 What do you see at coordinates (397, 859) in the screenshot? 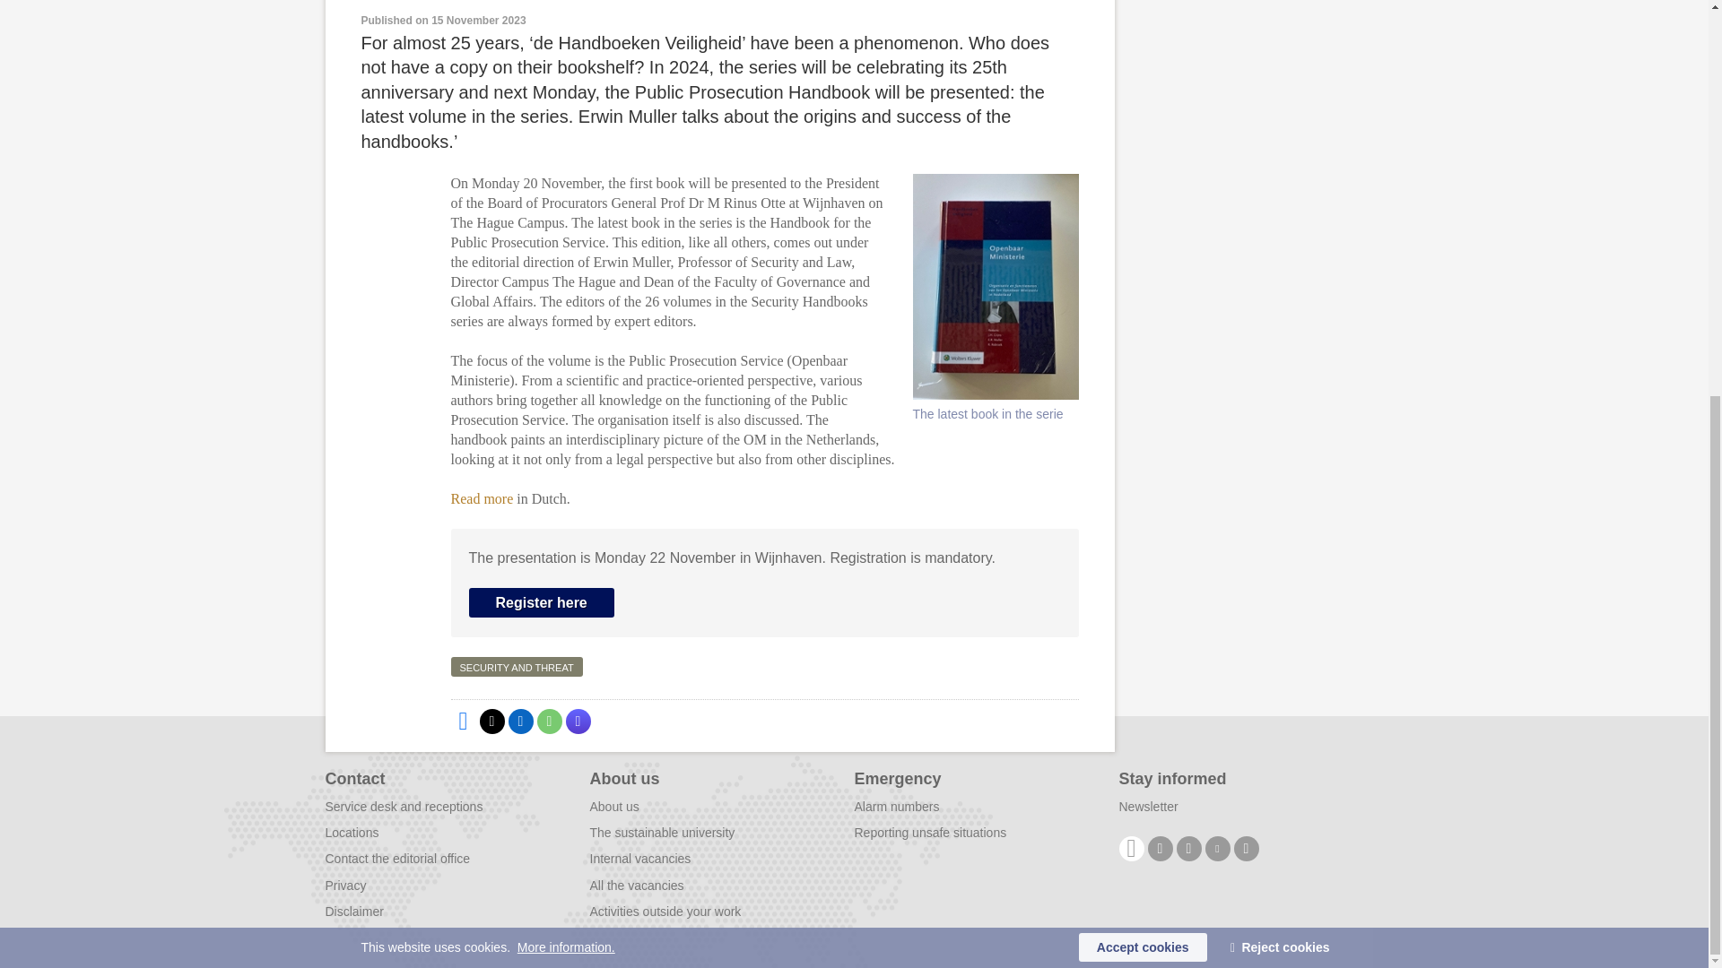
I see `Contact the editorial office` at bounding box center [397, 859].